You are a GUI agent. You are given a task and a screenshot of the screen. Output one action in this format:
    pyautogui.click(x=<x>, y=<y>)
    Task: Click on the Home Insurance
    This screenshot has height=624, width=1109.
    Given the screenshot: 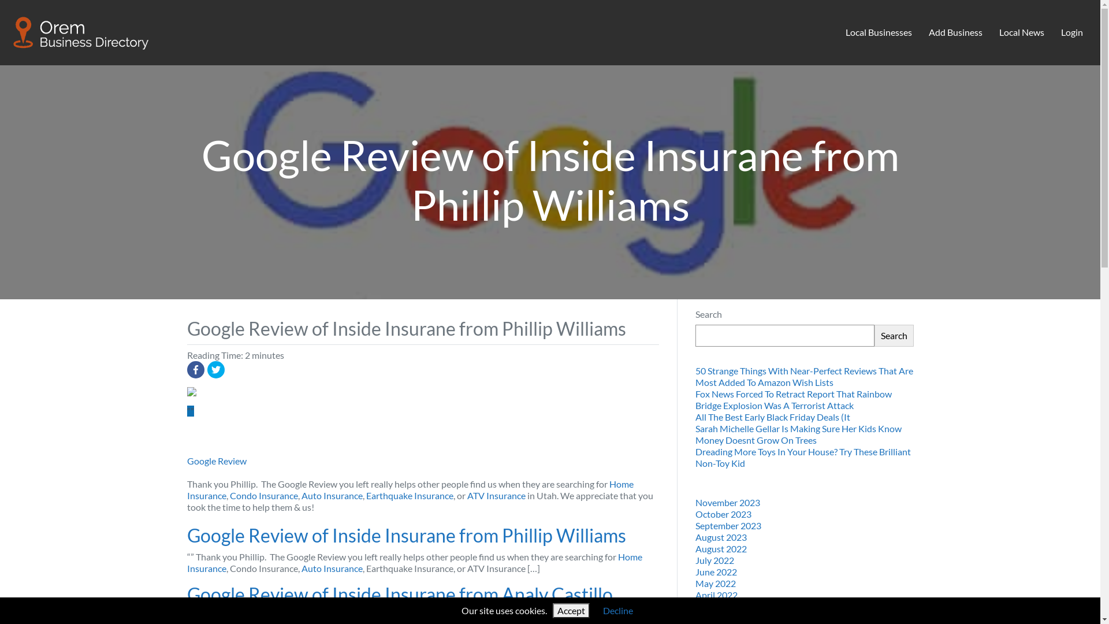 What is the action you would take?
    pyautogui.click(x=415, y=563)
    